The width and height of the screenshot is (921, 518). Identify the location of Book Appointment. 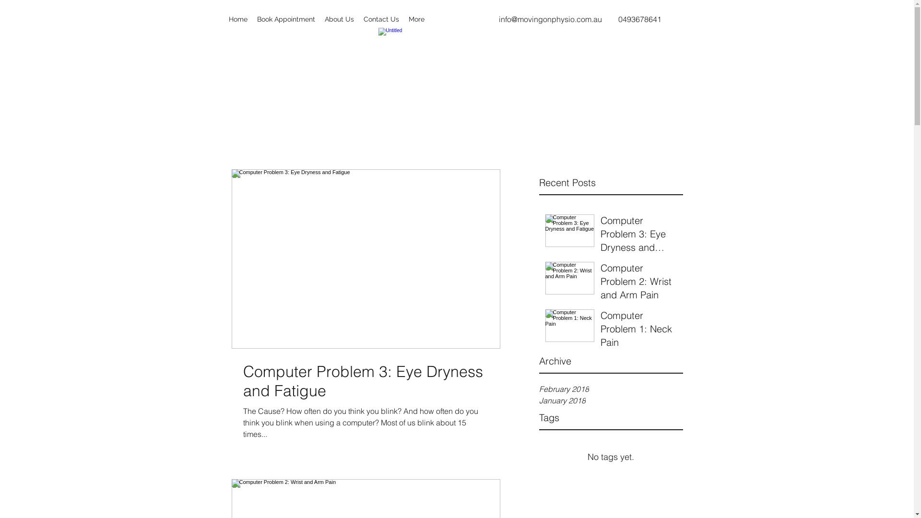
(286, 19).